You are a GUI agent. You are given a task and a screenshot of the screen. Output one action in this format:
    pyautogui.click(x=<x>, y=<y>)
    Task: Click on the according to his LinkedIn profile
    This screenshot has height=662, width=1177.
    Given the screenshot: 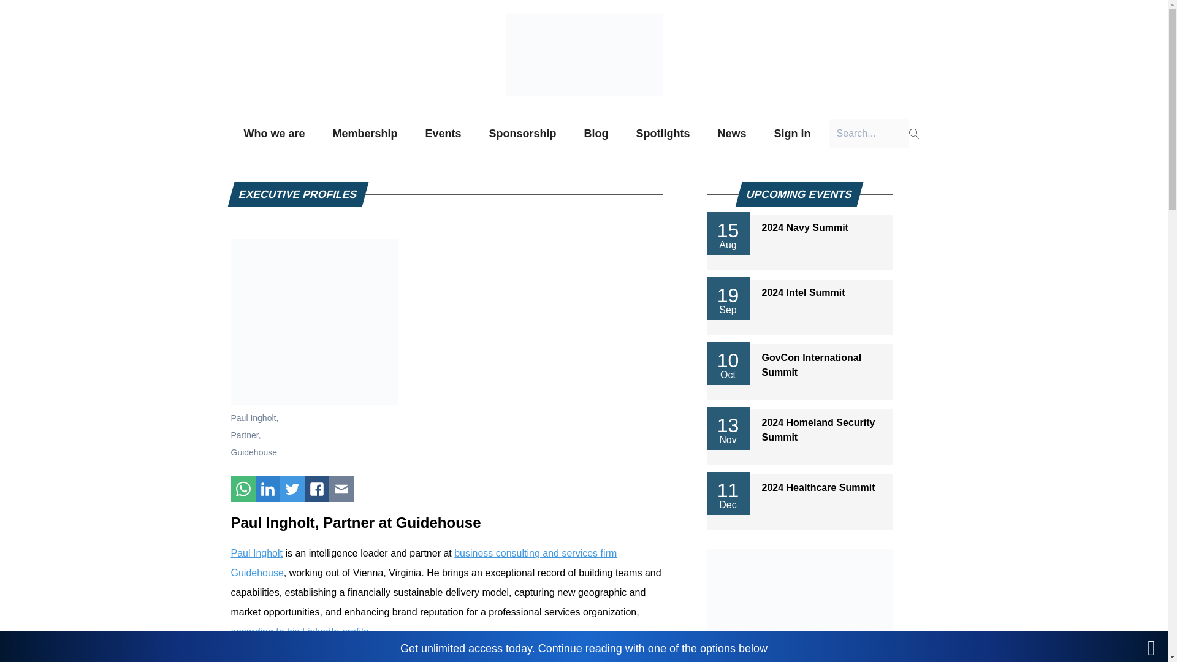 What is the action you would take?
    pyautogui.click(x=299, y=631)
    